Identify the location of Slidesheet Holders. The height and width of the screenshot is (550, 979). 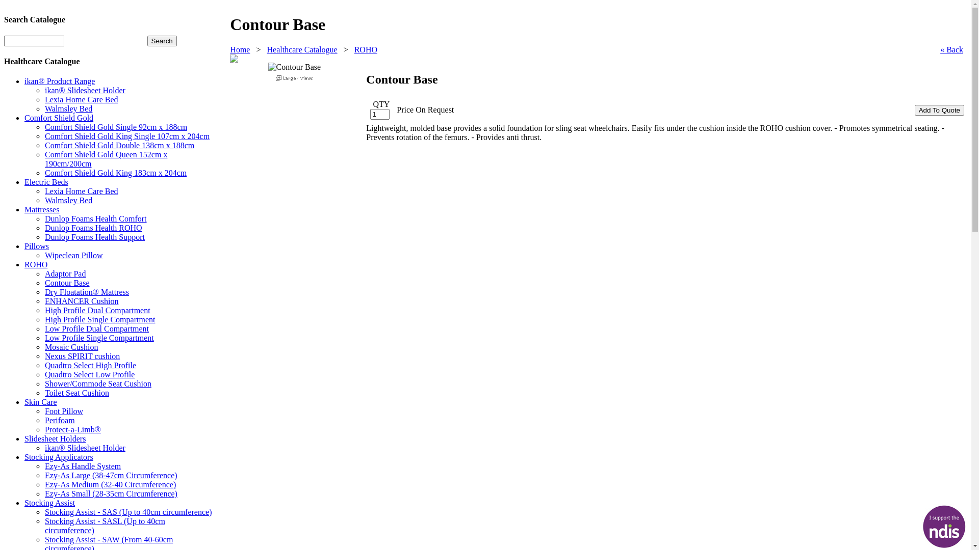
(55, 439).